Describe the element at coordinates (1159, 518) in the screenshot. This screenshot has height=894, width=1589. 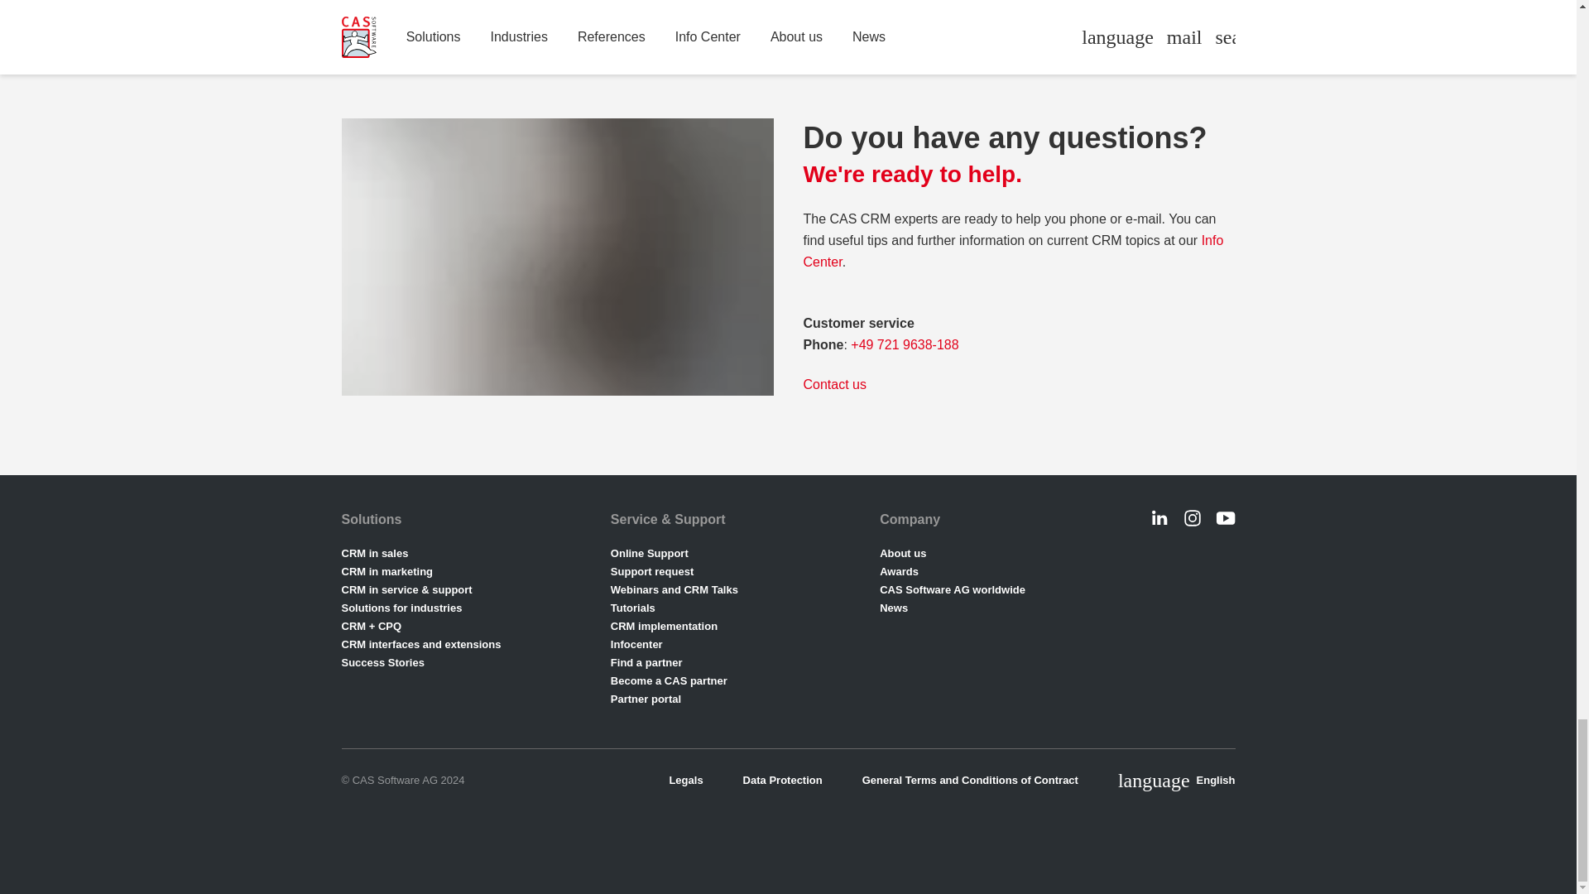
I see `LinkedIn` at that location.